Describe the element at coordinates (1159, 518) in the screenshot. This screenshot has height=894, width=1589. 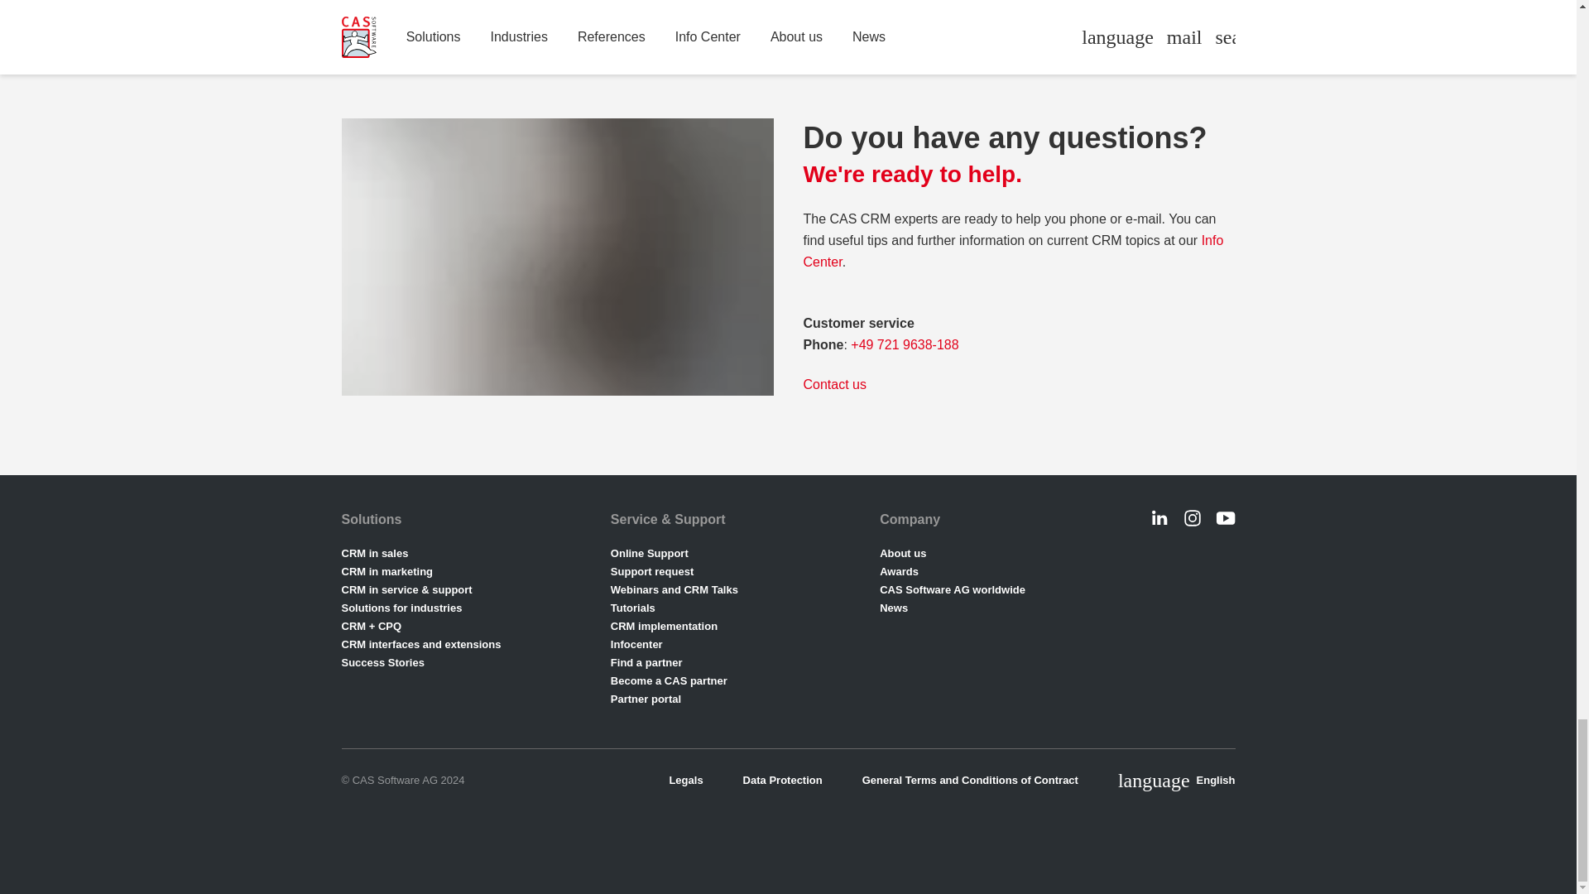
I see `LinkedIn` at that location.